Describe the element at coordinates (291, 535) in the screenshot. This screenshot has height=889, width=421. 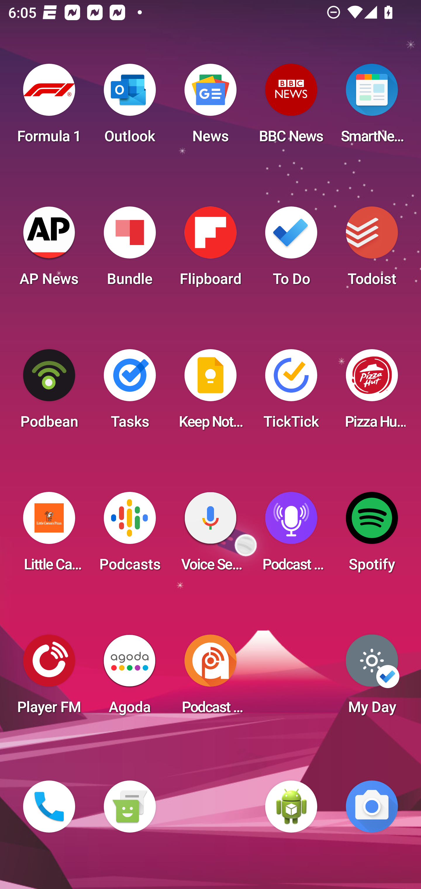
I see `Podcast Player` at that location.